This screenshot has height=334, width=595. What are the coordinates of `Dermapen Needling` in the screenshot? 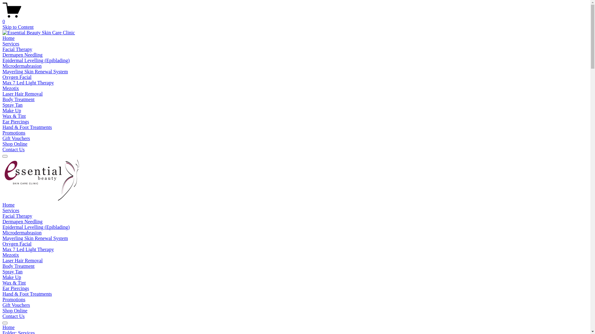 It's located at (22, 221).